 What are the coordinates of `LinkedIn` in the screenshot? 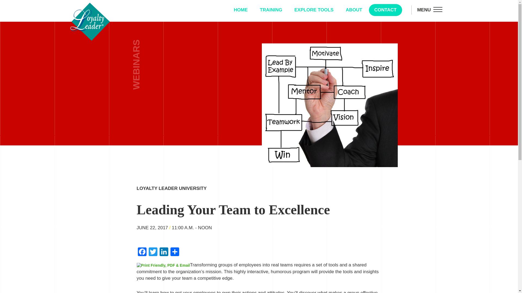 It's located at (164, 252).